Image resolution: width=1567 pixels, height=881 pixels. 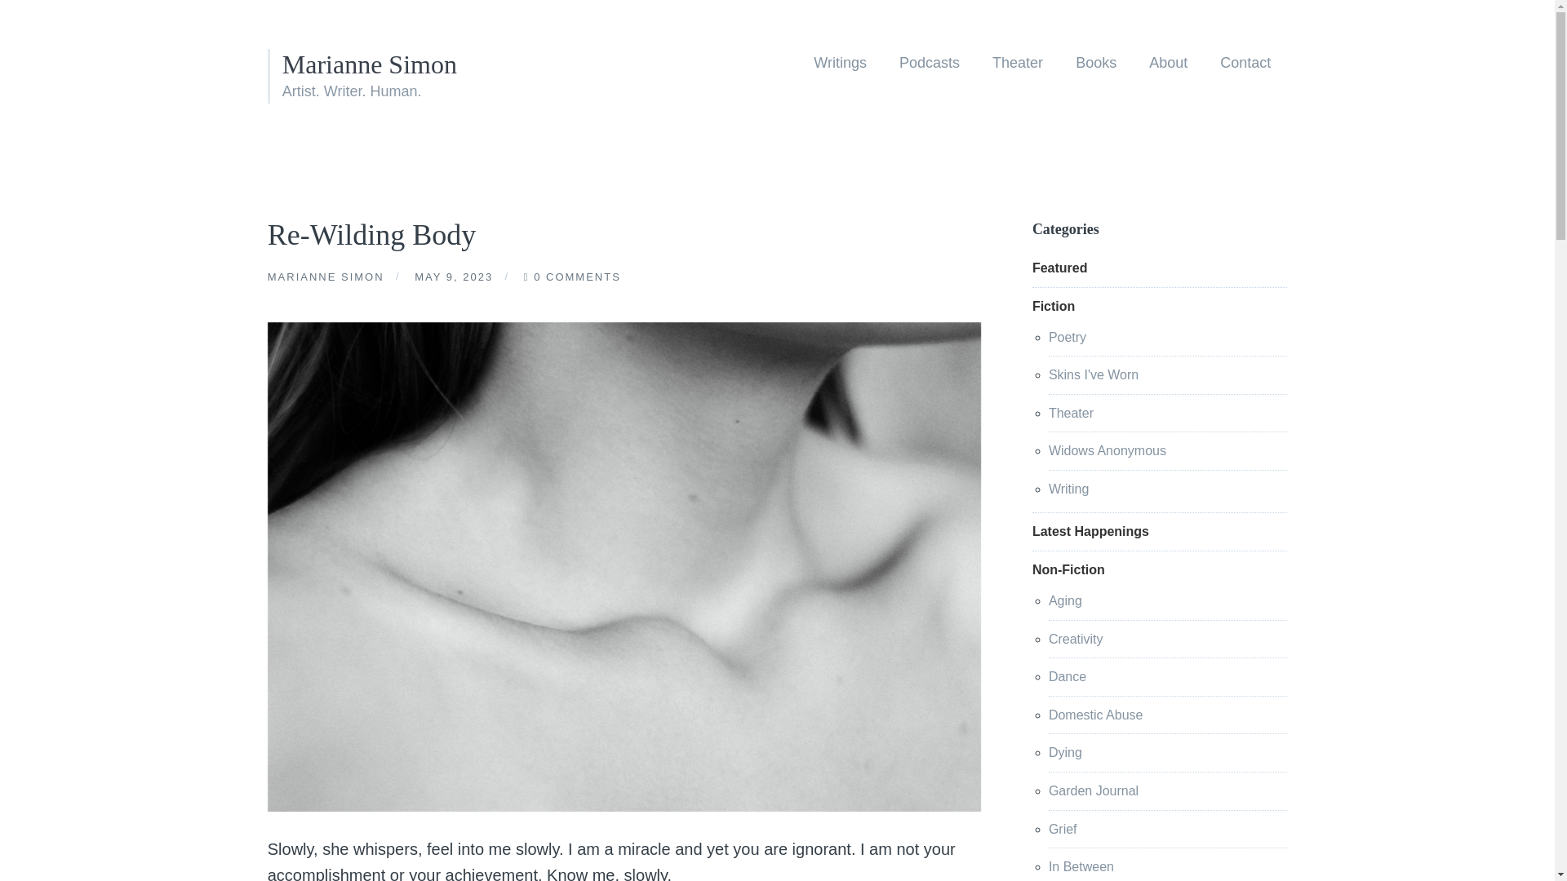 I want to click on Writing, so click(x=1068, y=489).